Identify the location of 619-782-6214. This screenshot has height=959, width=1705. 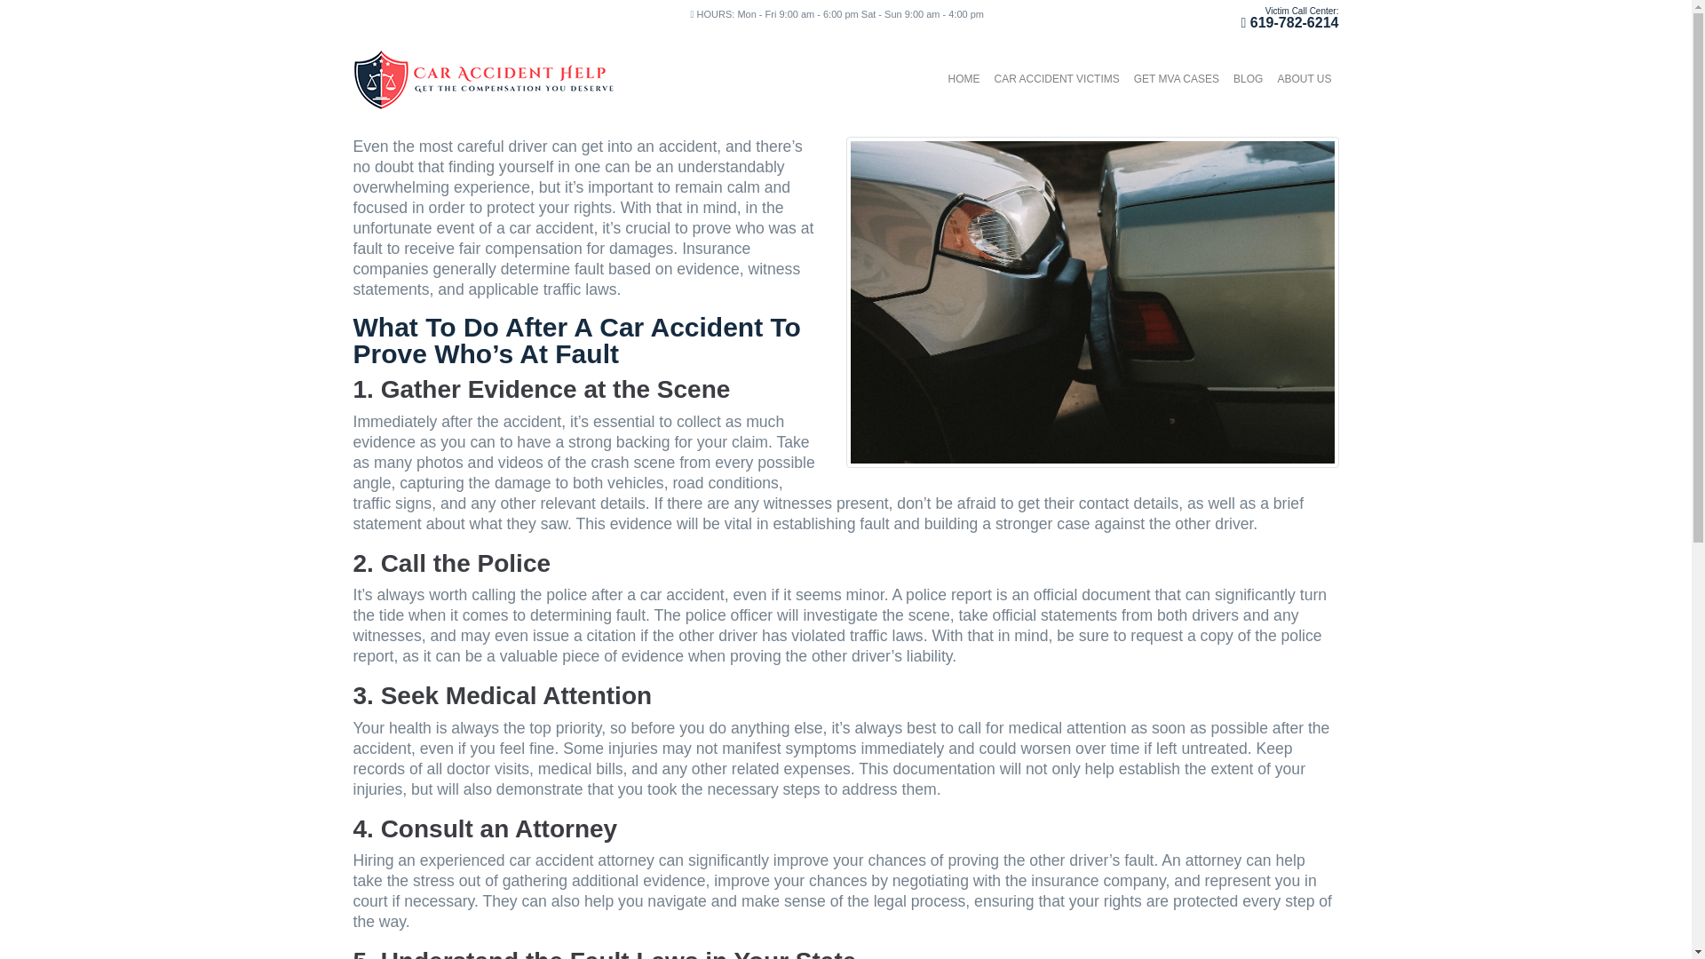
(1294, 22).